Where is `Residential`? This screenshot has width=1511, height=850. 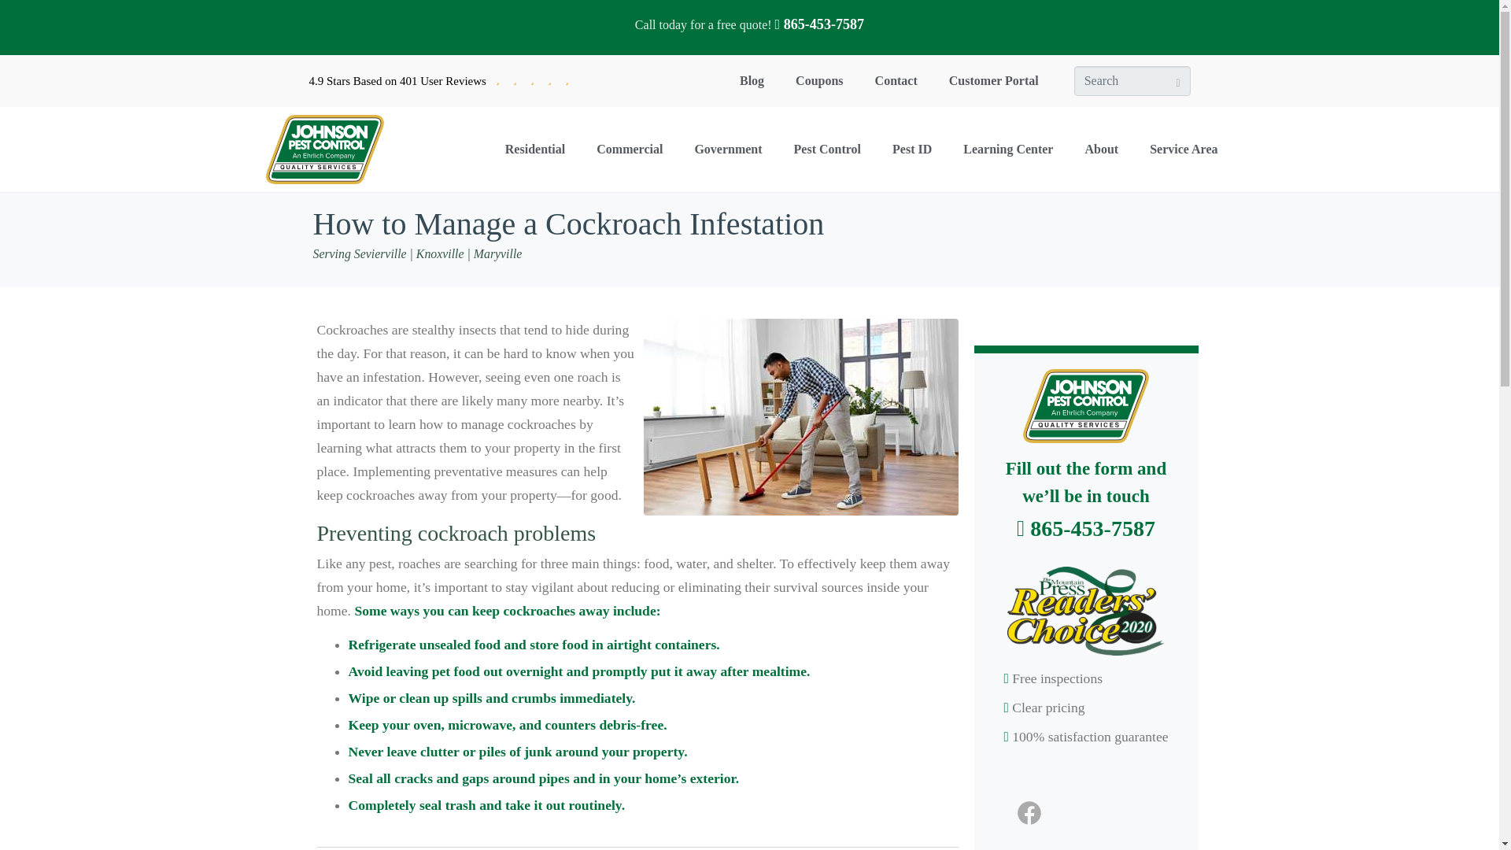 Residential is located at coordinates (535, 150).